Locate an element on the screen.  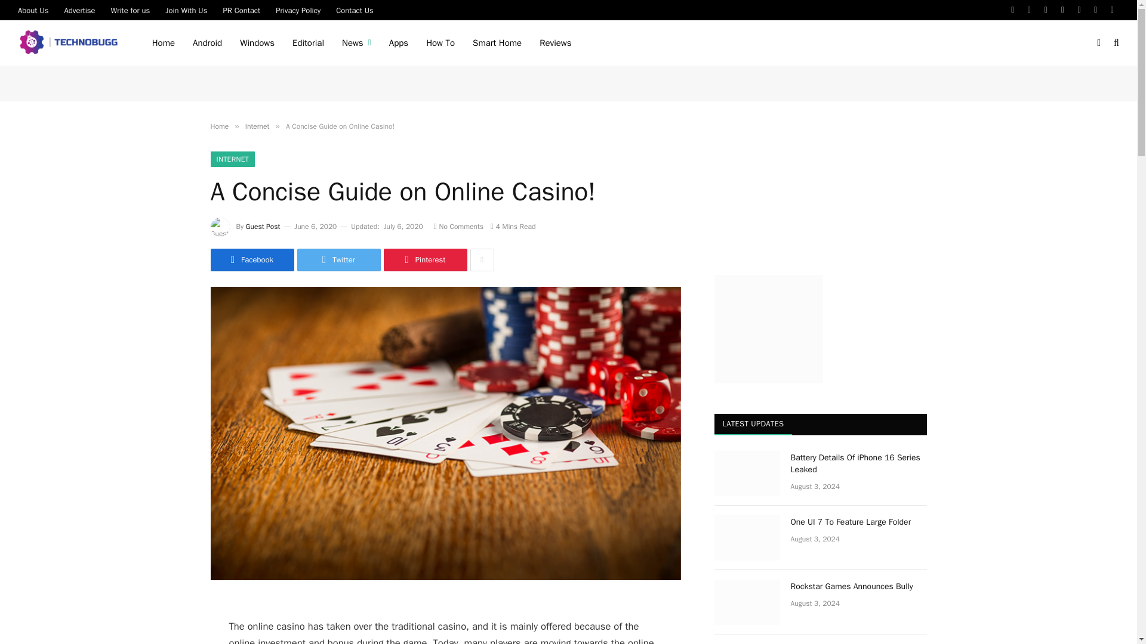
Windows is located at coordinates (257, 43).